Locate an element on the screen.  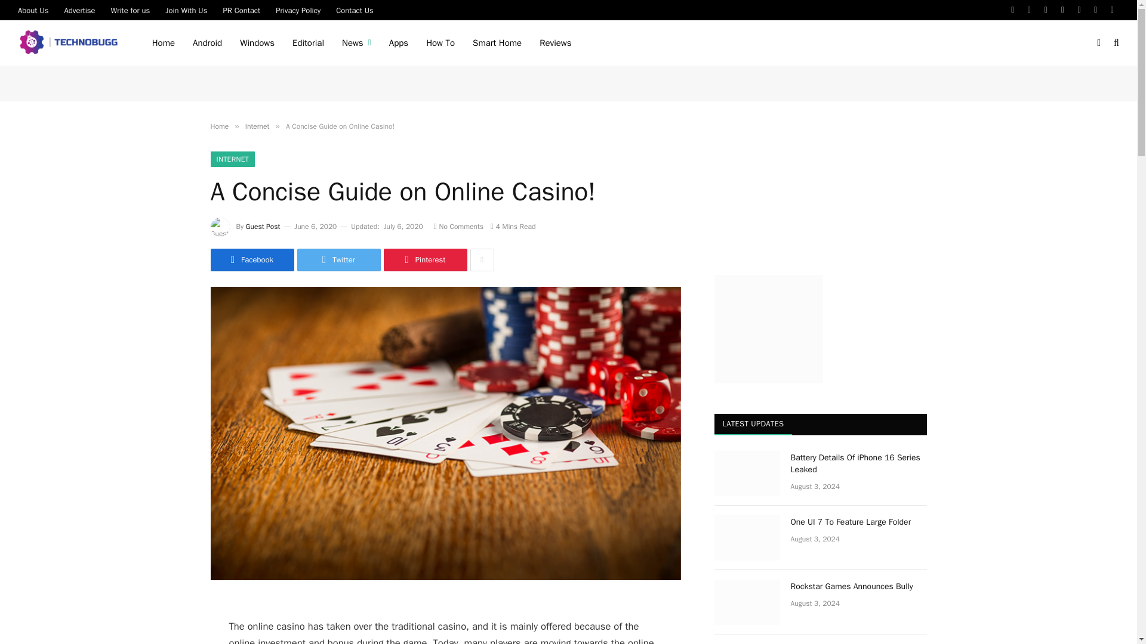
Windows is located at coordinates (257, 43).